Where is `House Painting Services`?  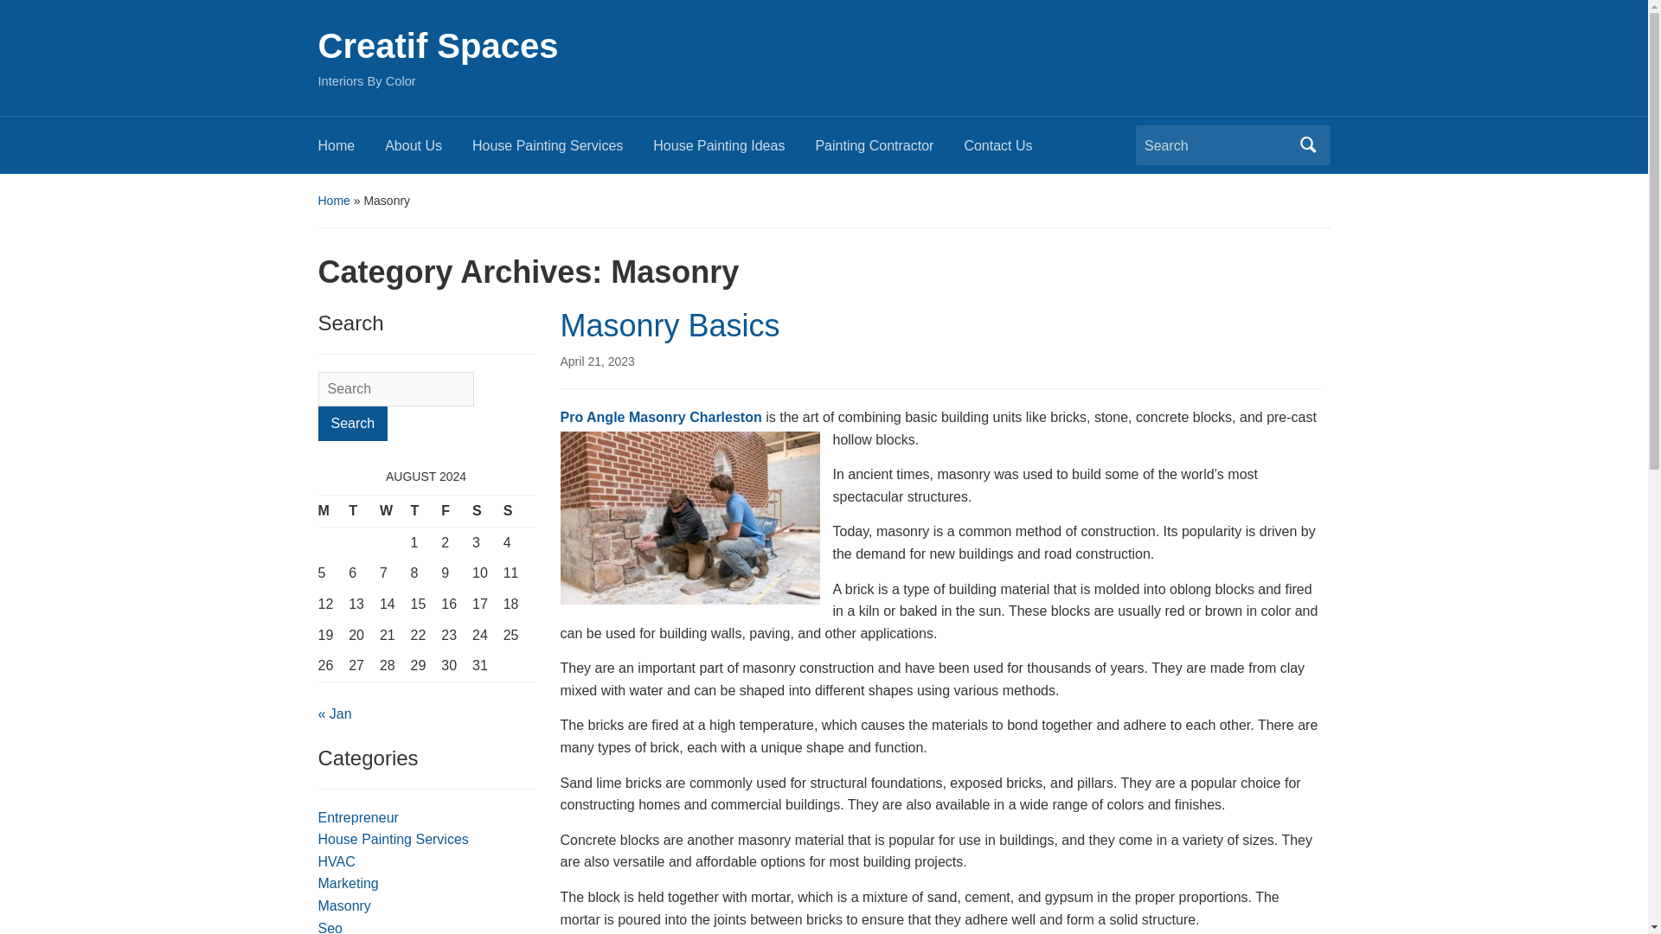 House Painting Services is located at coordinates (393, 839).